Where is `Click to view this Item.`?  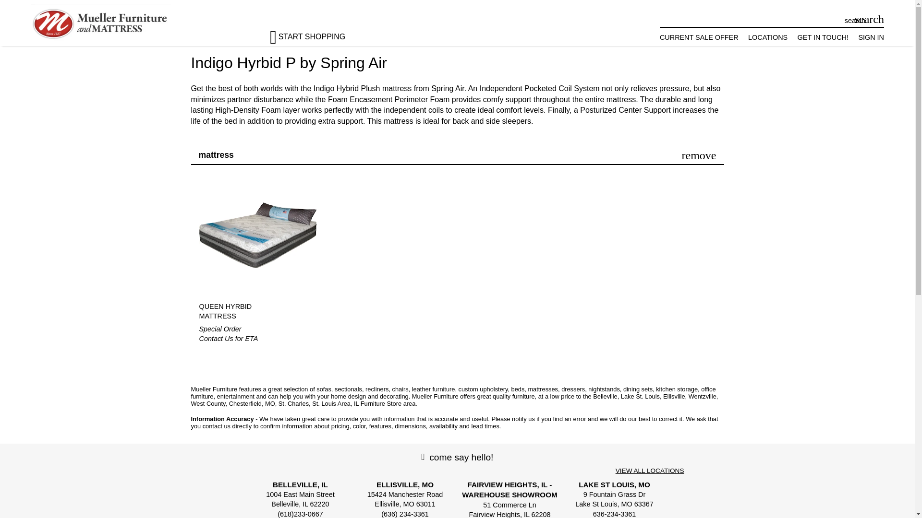 Click to view this Item. is located at coordinates (242, 311).